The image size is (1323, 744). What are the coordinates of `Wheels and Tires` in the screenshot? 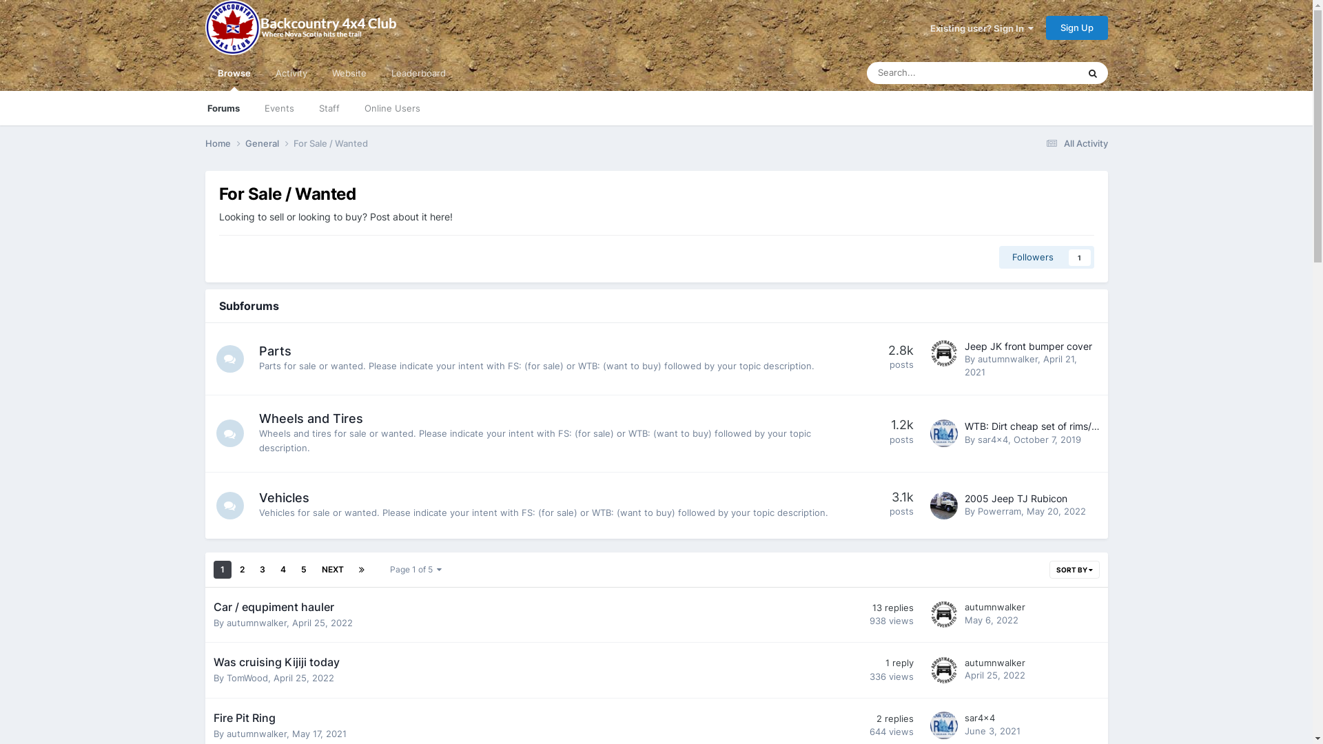 It's located at (311, 419).